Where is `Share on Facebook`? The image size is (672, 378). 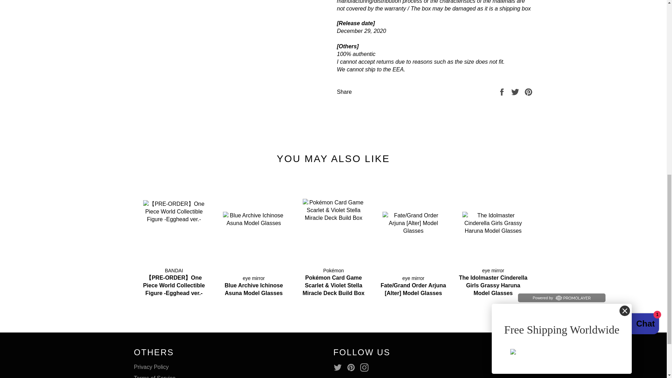 Share on Facebook is located at coordinates (503, 92).